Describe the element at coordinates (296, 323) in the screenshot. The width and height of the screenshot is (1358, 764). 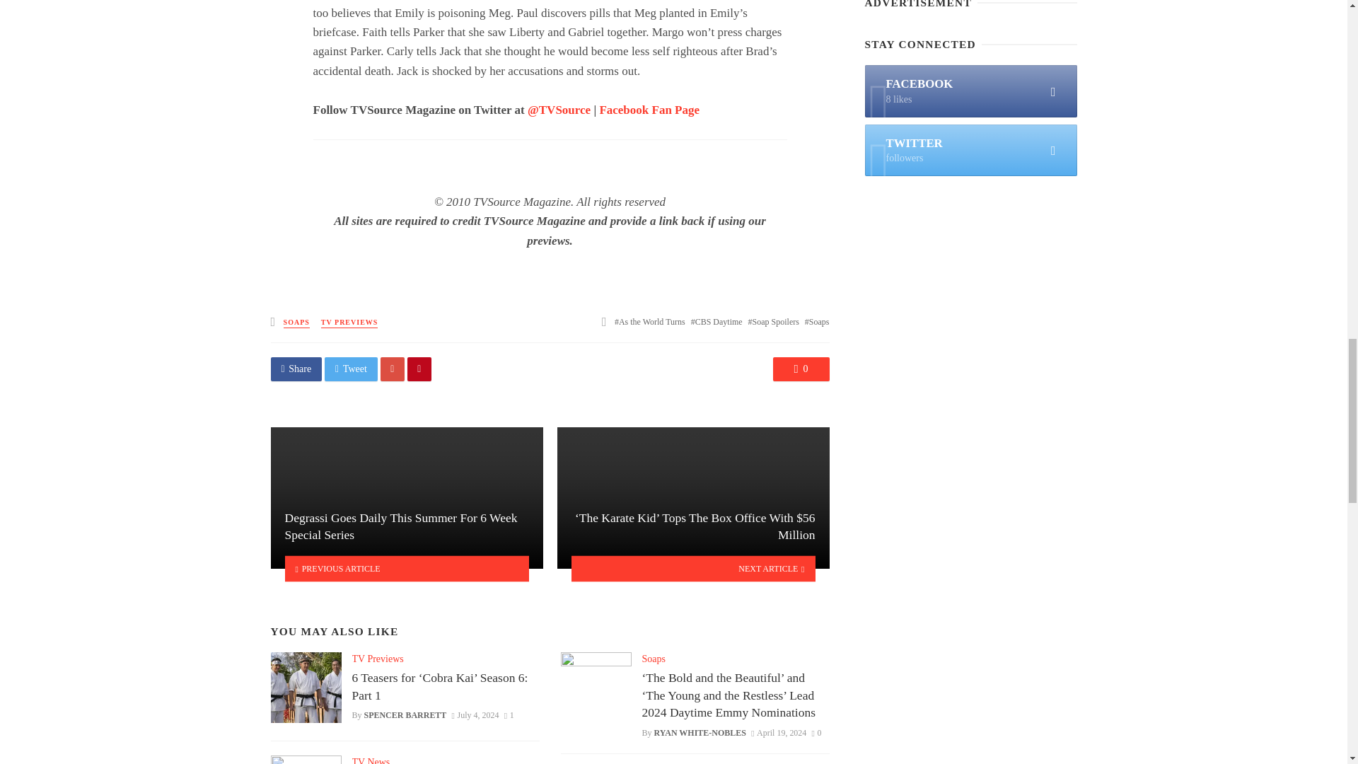
I see `SOAPS` at that location.